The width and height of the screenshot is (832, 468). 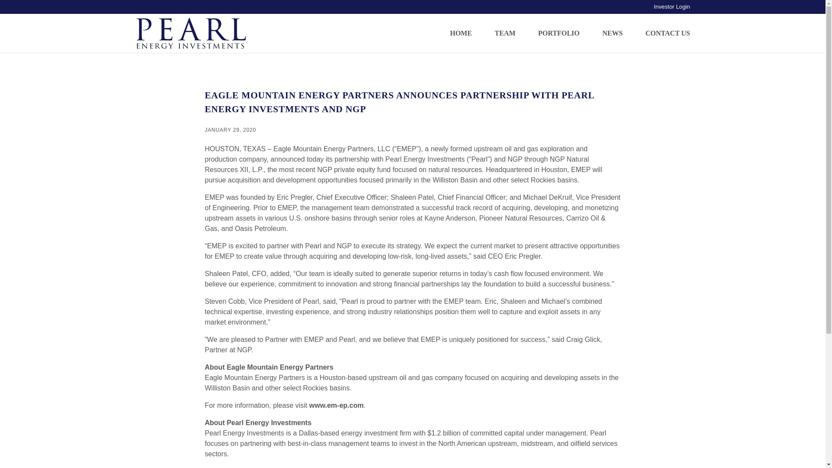 What do you see at coordinates (505, 29) in the screenshot?
I see `TEAM` at bounding box center [505, 29].